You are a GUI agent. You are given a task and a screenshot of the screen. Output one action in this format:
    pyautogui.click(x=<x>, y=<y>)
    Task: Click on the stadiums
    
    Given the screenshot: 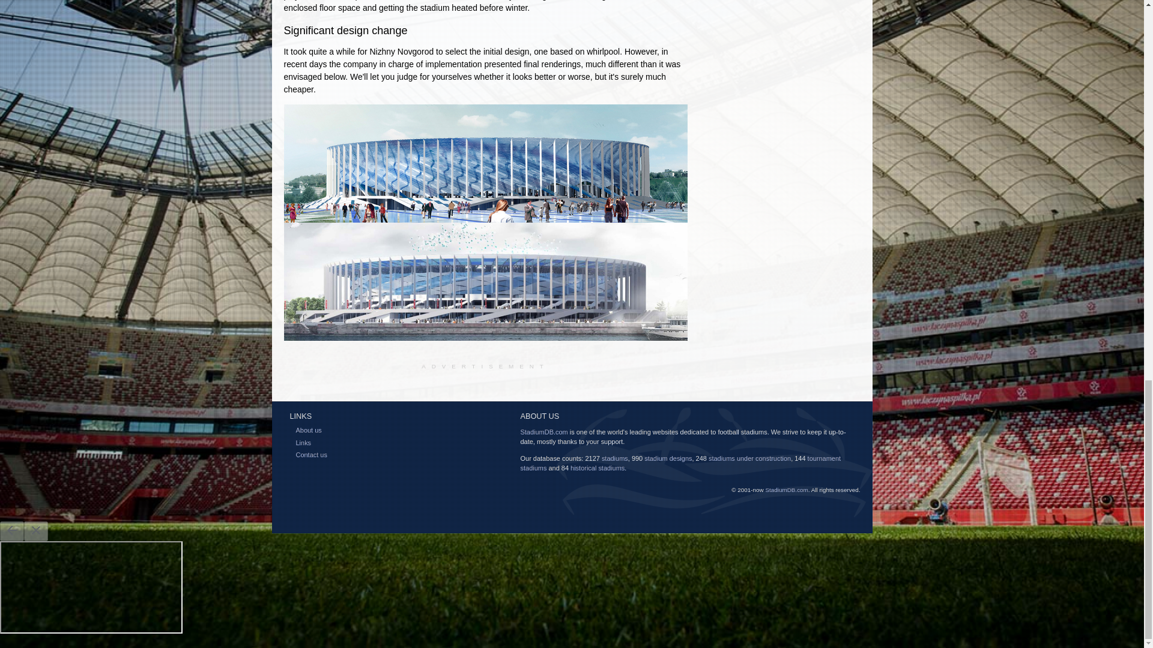 What is the action you would take?
    pyautogui.click(x=615, y=458)
    